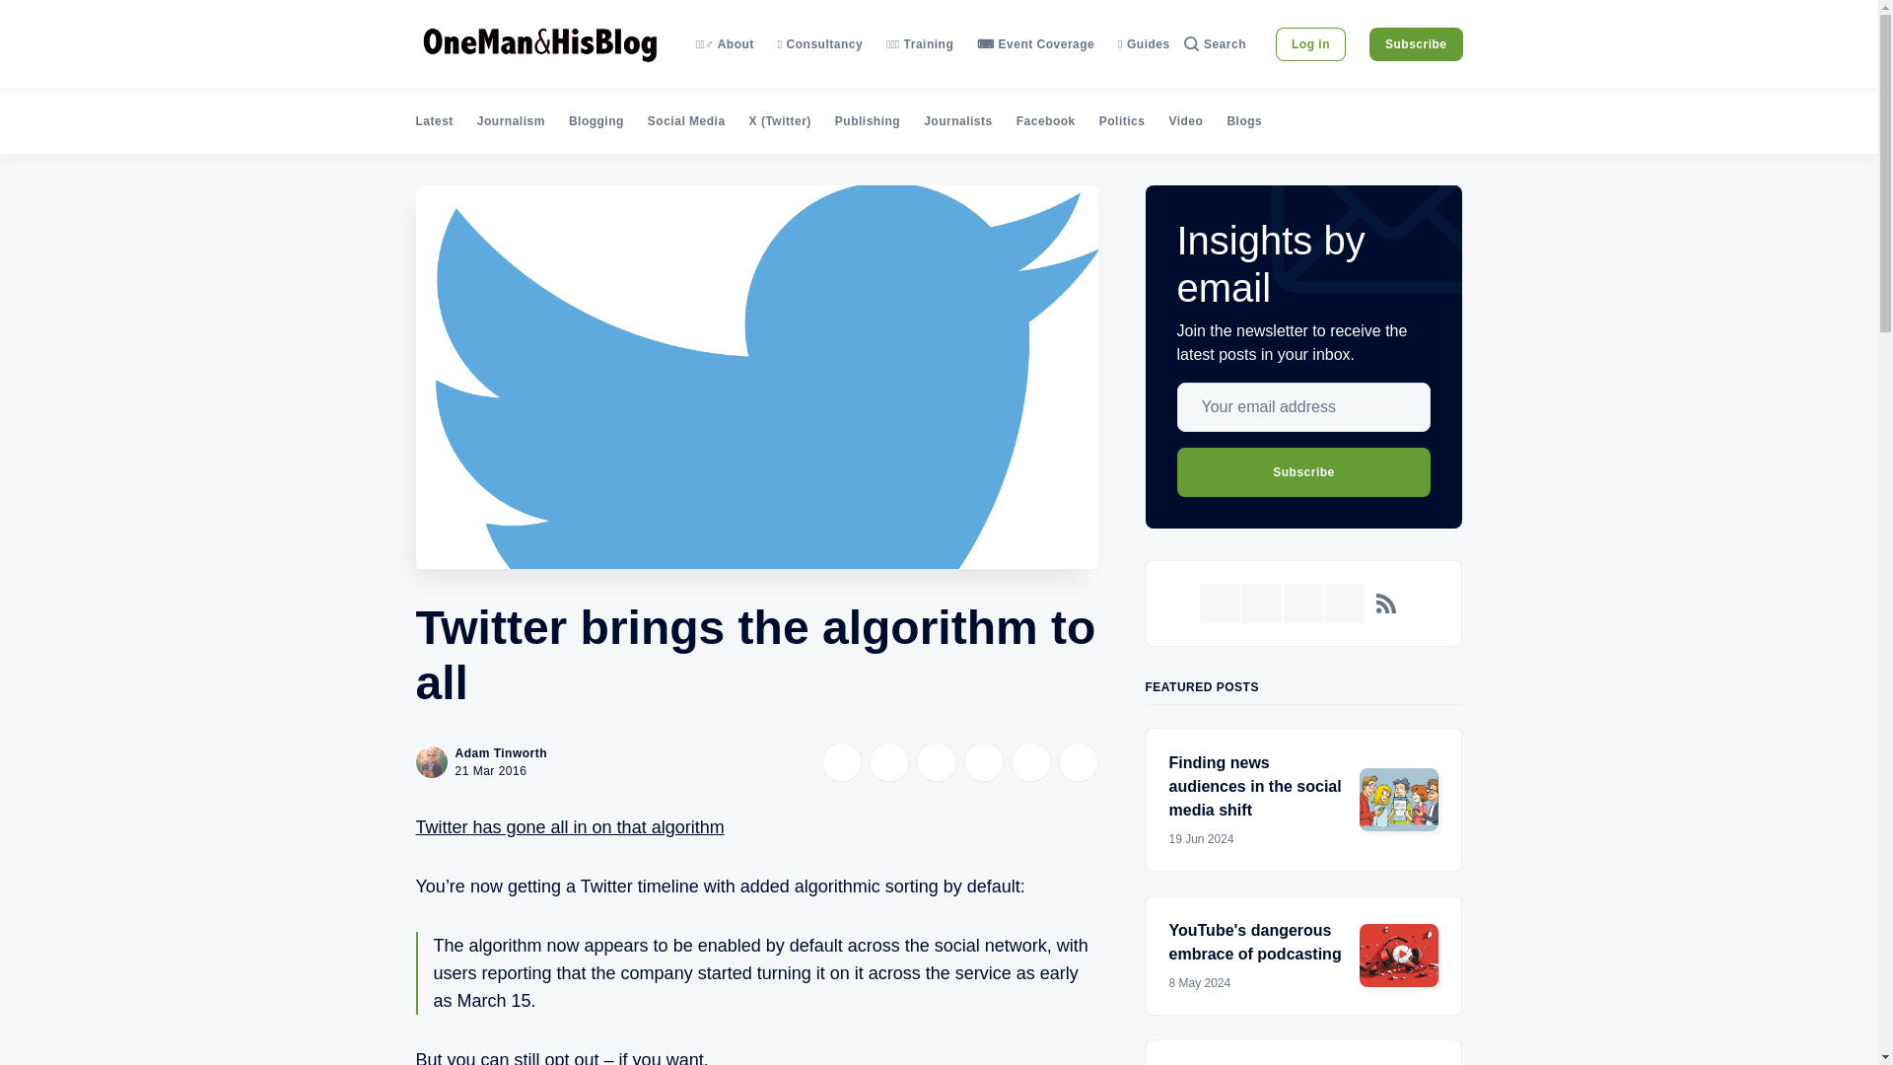 The height and width of the screenshot is (1065, 1893). I want to click on Share on LinkedIn, so click(936, 761).